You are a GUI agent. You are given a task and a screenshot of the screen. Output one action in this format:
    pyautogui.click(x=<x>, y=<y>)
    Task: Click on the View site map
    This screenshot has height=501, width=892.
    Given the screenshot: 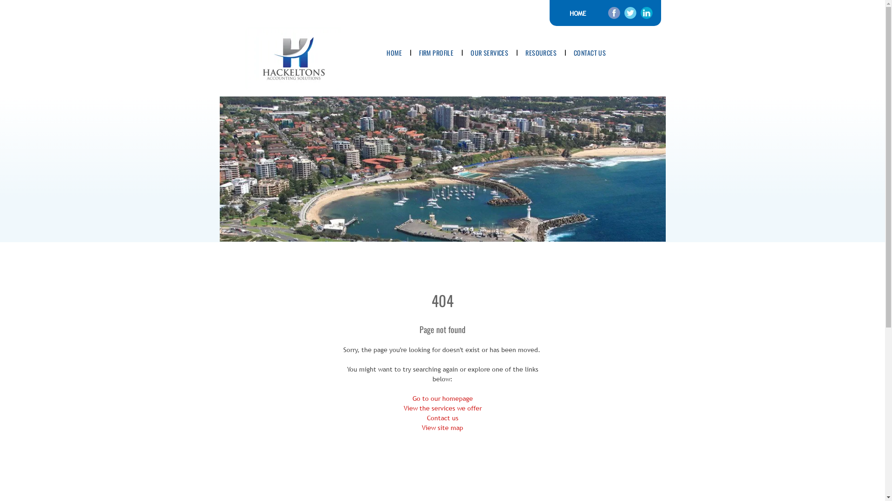 What is the action you would take?
    pyautogui.click(x=442, y=428)
    